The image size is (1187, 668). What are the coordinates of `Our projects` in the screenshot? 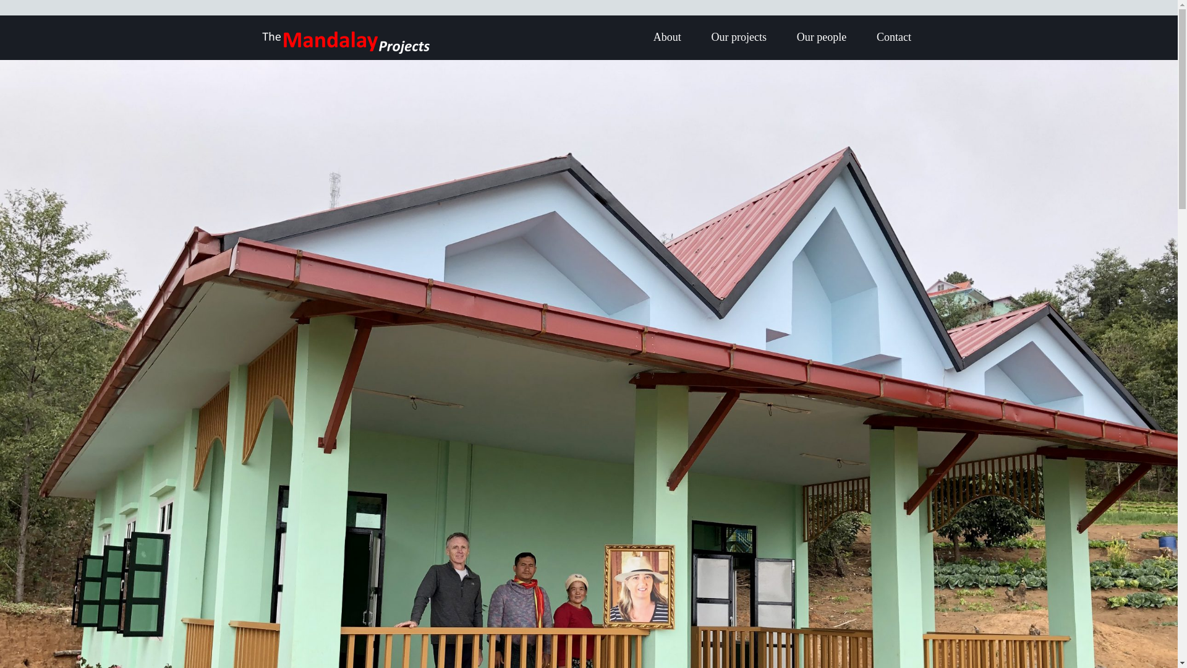 It's located at (738, 37).